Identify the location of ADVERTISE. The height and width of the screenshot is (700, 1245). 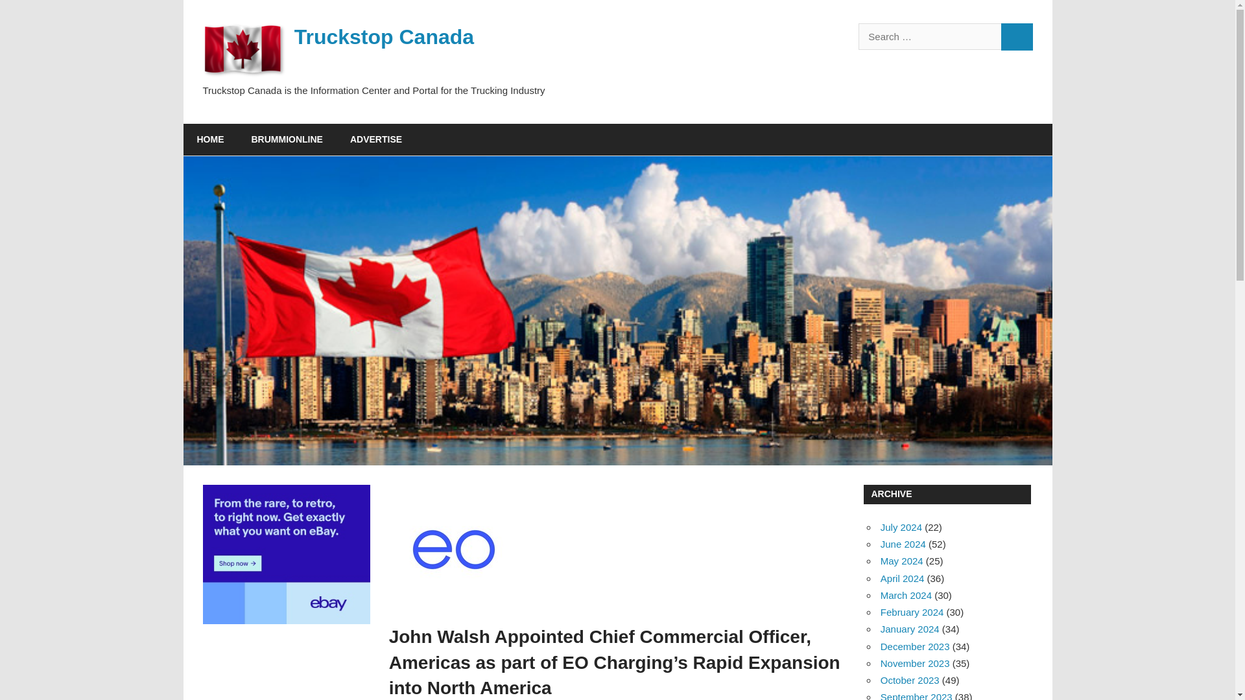
(376, 140).